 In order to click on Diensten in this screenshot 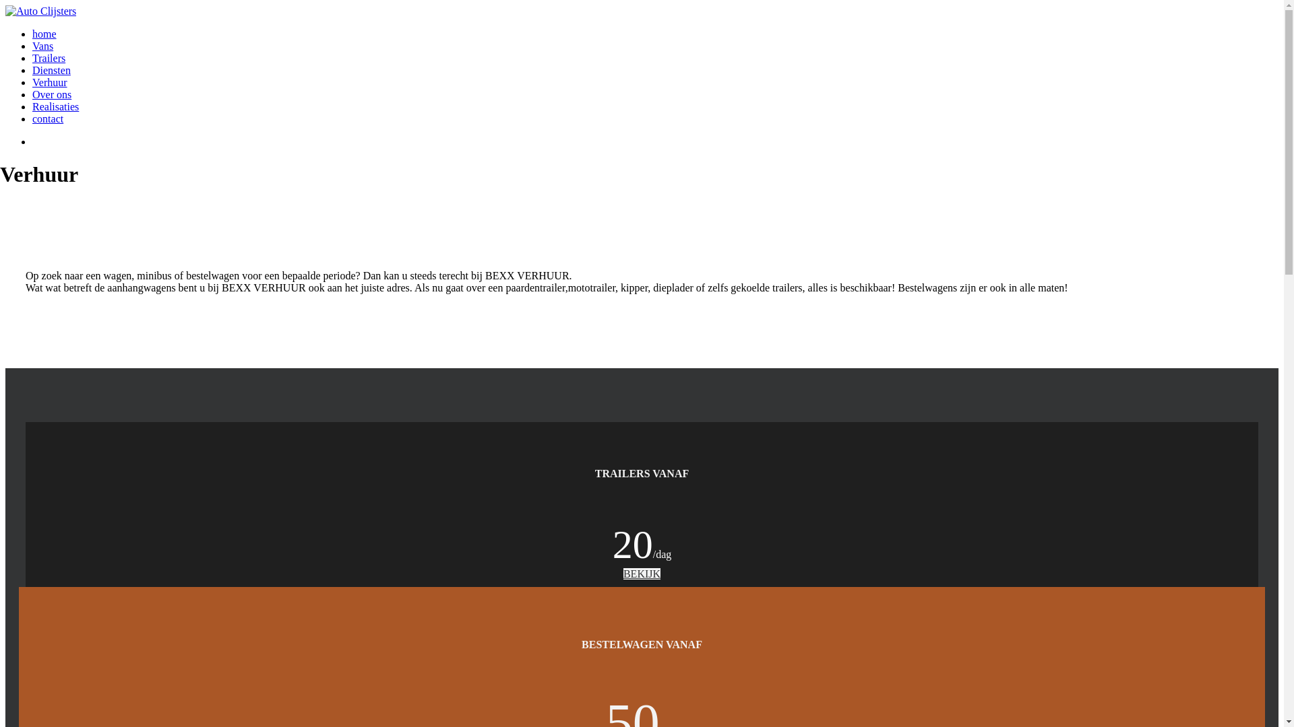, I will do `click(51, 70)`.